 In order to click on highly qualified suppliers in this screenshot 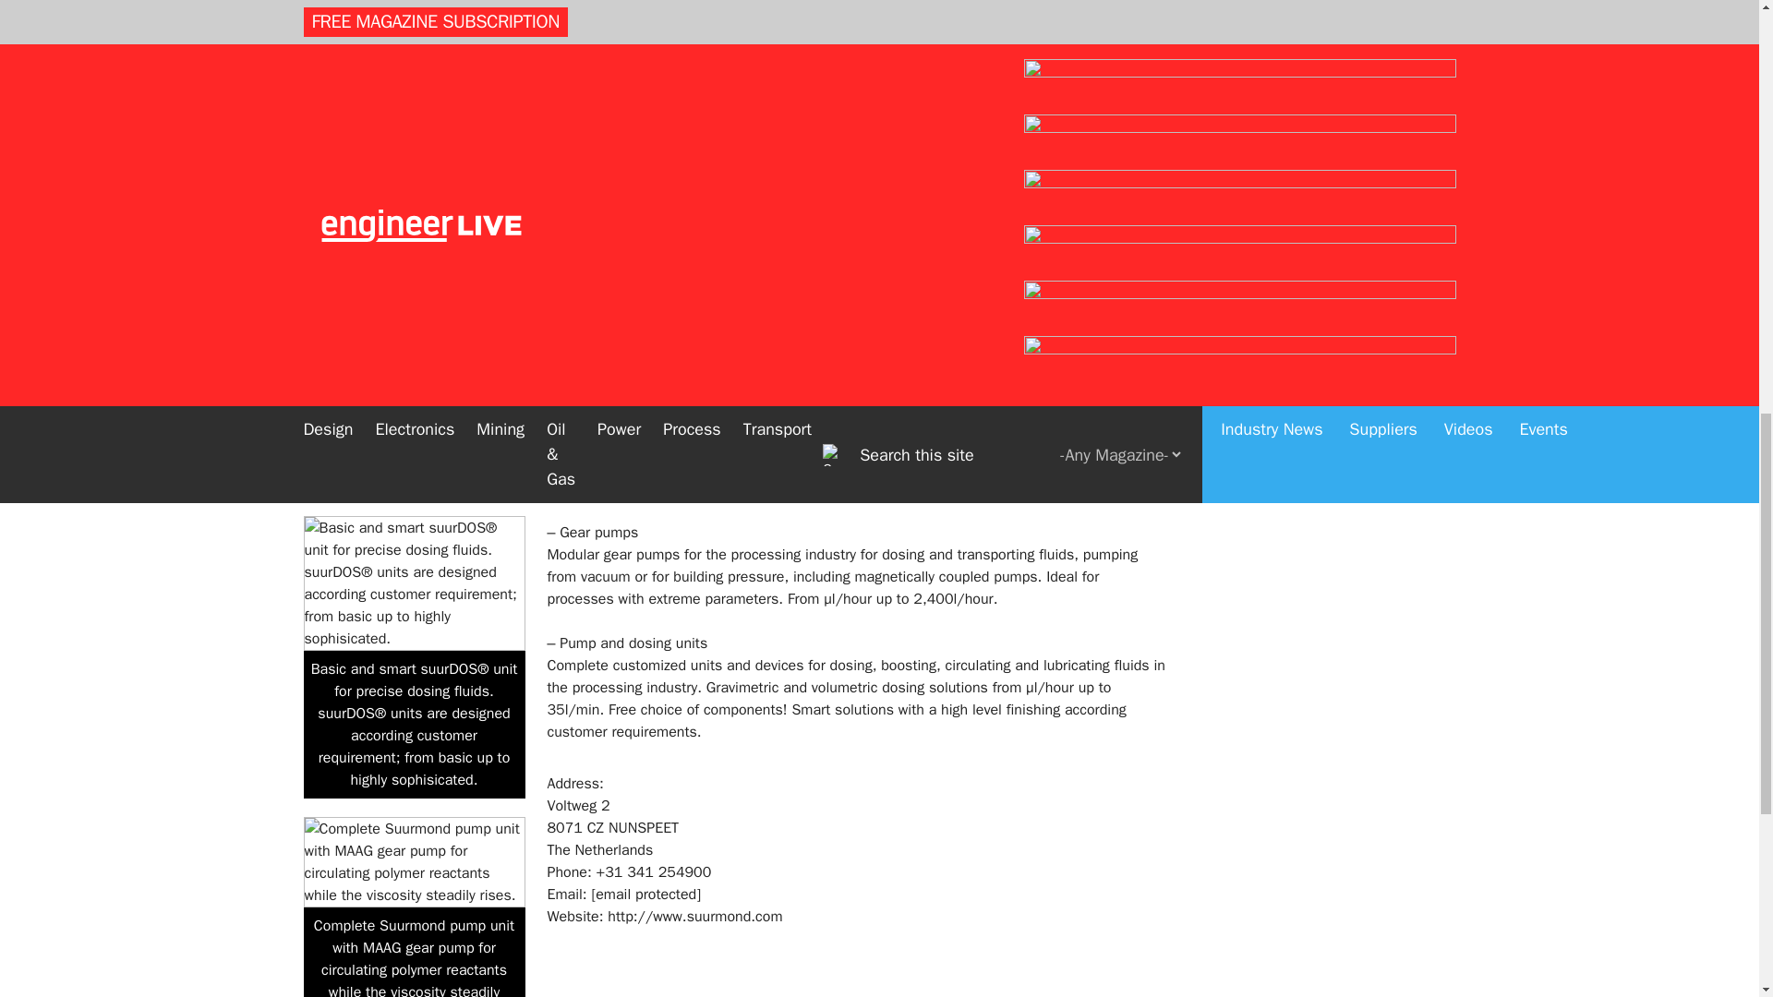, I will do `click(1038, 134)`.